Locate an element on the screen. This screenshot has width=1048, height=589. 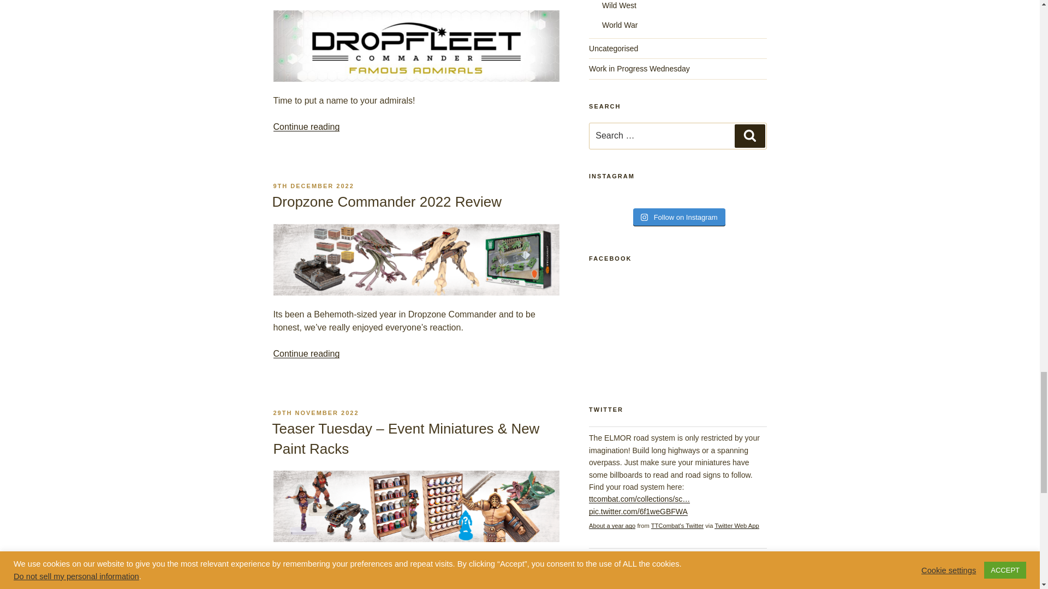
9TH DECEMBER 2022 is located at coordinates (313, 185).